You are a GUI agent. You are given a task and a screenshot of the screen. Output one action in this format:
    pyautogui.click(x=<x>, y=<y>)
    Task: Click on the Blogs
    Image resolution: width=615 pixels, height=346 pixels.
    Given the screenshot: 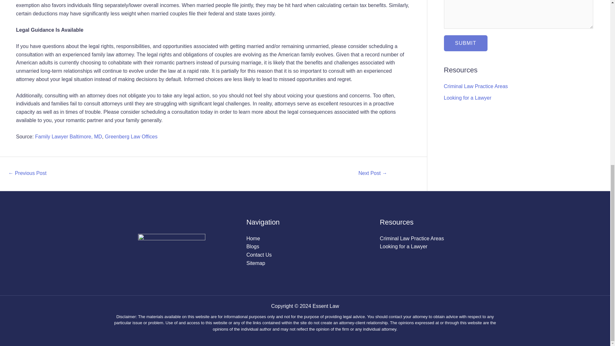 What is the action you would take?
    pyautogui.click(x=252, y=246)
    